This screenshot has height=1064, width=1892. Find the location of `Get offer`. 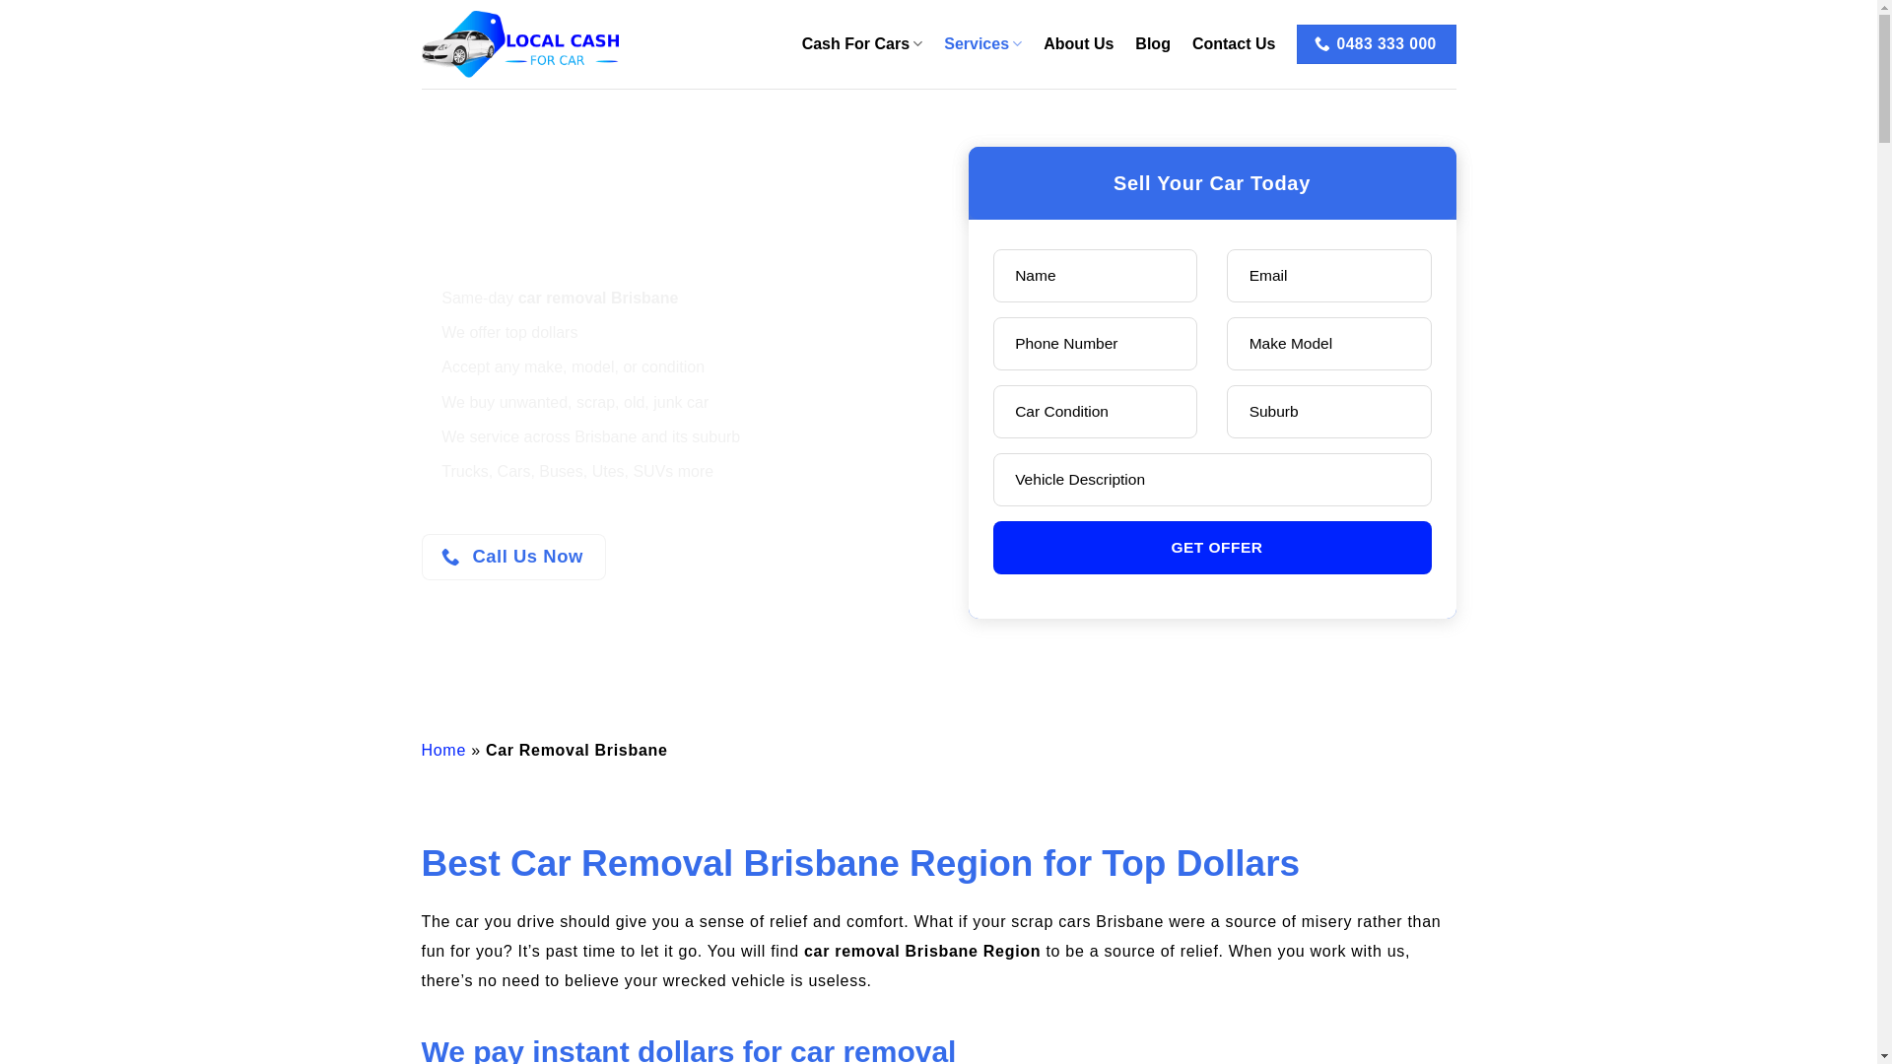

Get offer is located at coordinates (1212, 548).